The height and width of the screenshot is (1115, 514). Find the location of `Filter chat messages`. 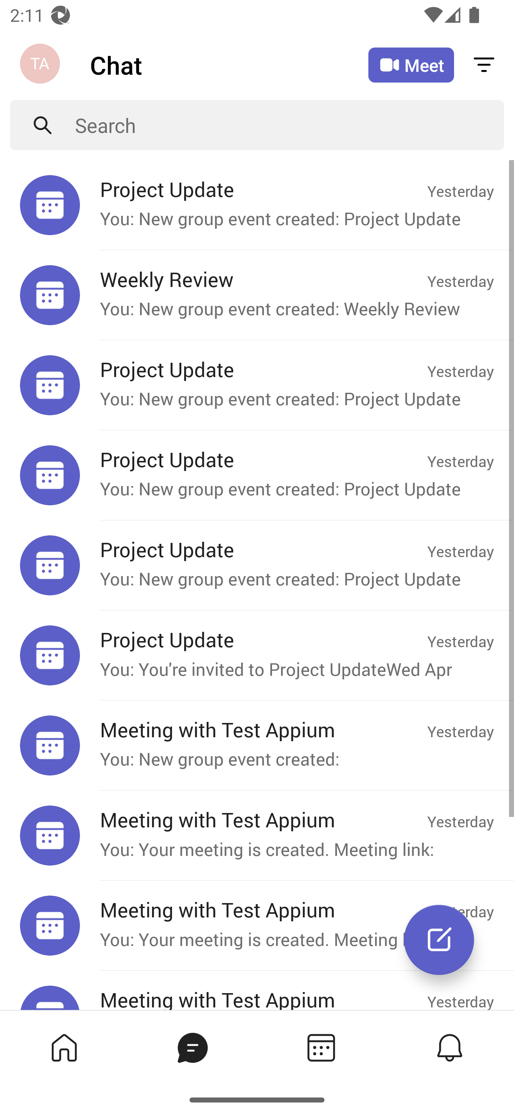

Filter chat messages is located at coordinates (484, 64).